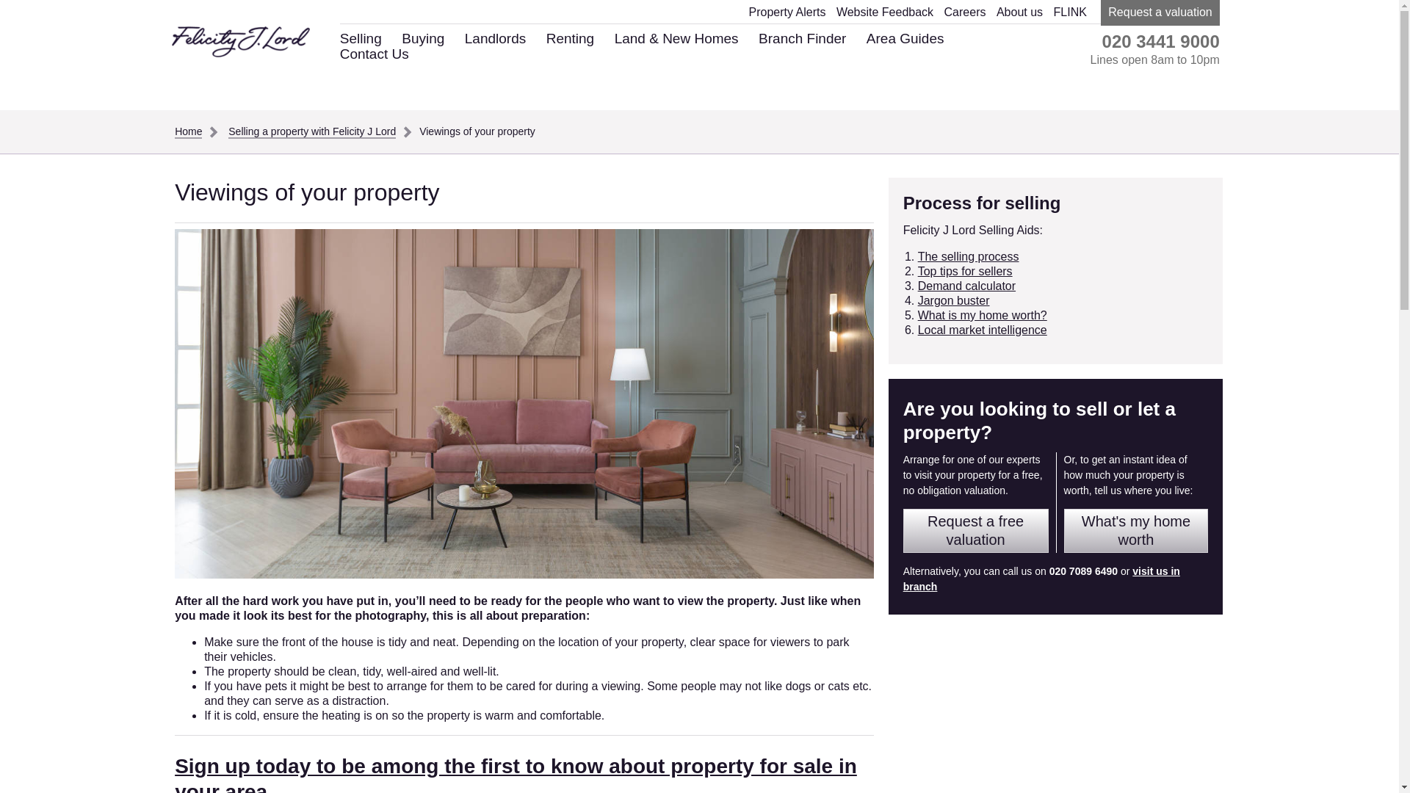 The height and width of the screenshot is (793, 1410). I want to click on Demand calculator, so click(966, 286).